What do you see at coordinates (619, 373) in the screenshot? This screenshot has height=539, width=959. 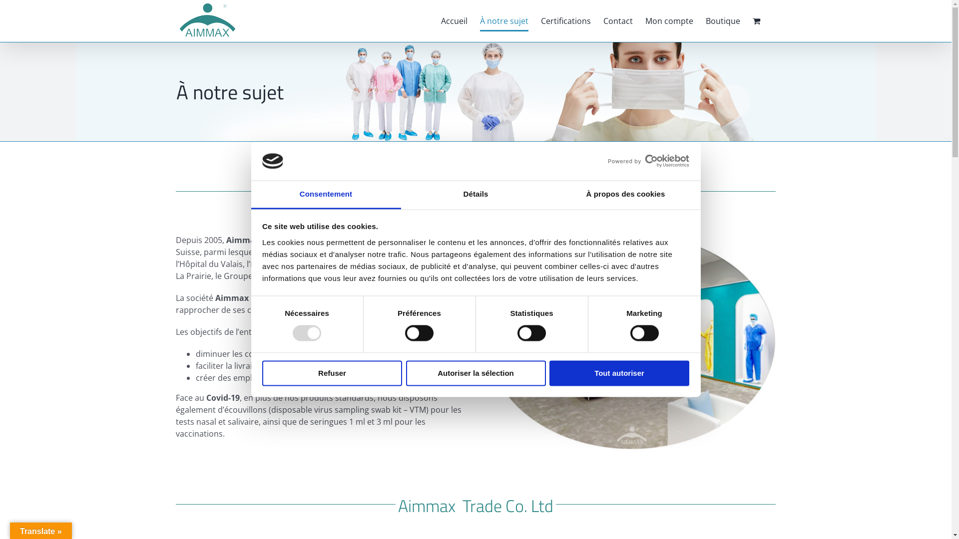 I see `Tout autoriser` at bounding box center [619, 373].